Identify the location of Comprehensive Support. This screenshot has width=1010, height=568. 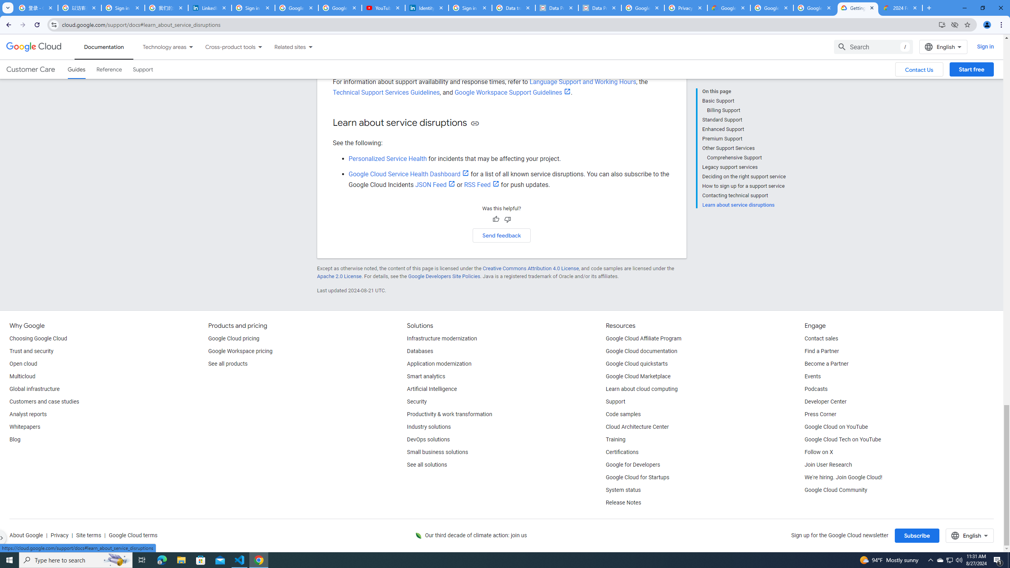
(746, 157).